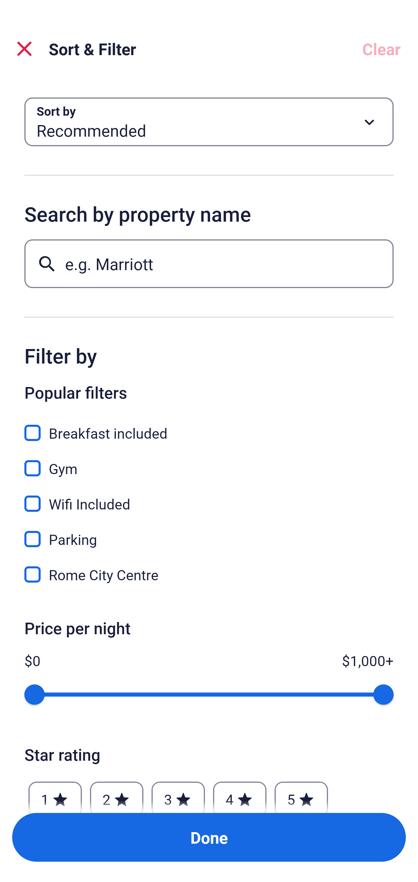 The image size is (418, 882). What do you see at coordinates (209, 122) in the screenshot?
I see `Sort by Button Recommended` at bounding box center [209, 122].